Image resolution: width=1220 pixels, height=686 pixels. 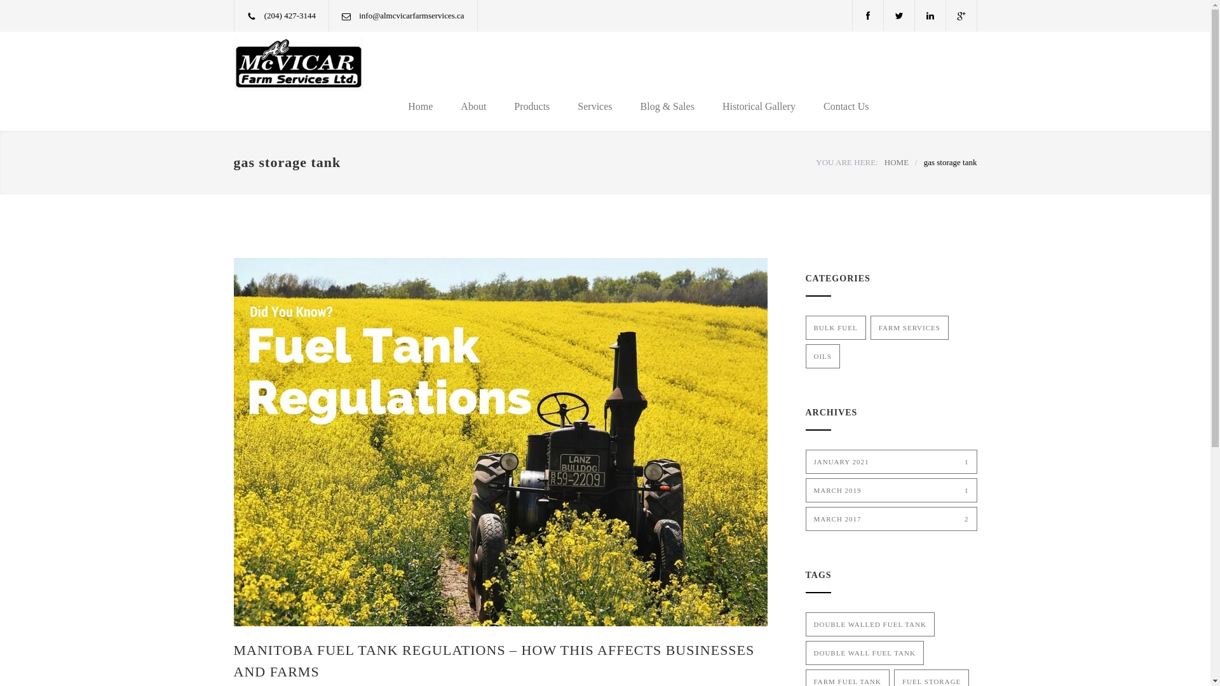 I want to click on About, so click(x=473, y=107).